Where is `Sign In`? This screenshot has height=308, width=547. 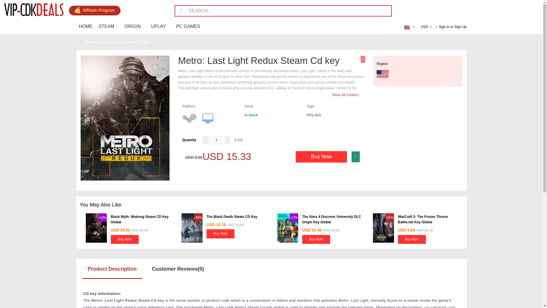 Sign In is located at coordinates (444, 27).